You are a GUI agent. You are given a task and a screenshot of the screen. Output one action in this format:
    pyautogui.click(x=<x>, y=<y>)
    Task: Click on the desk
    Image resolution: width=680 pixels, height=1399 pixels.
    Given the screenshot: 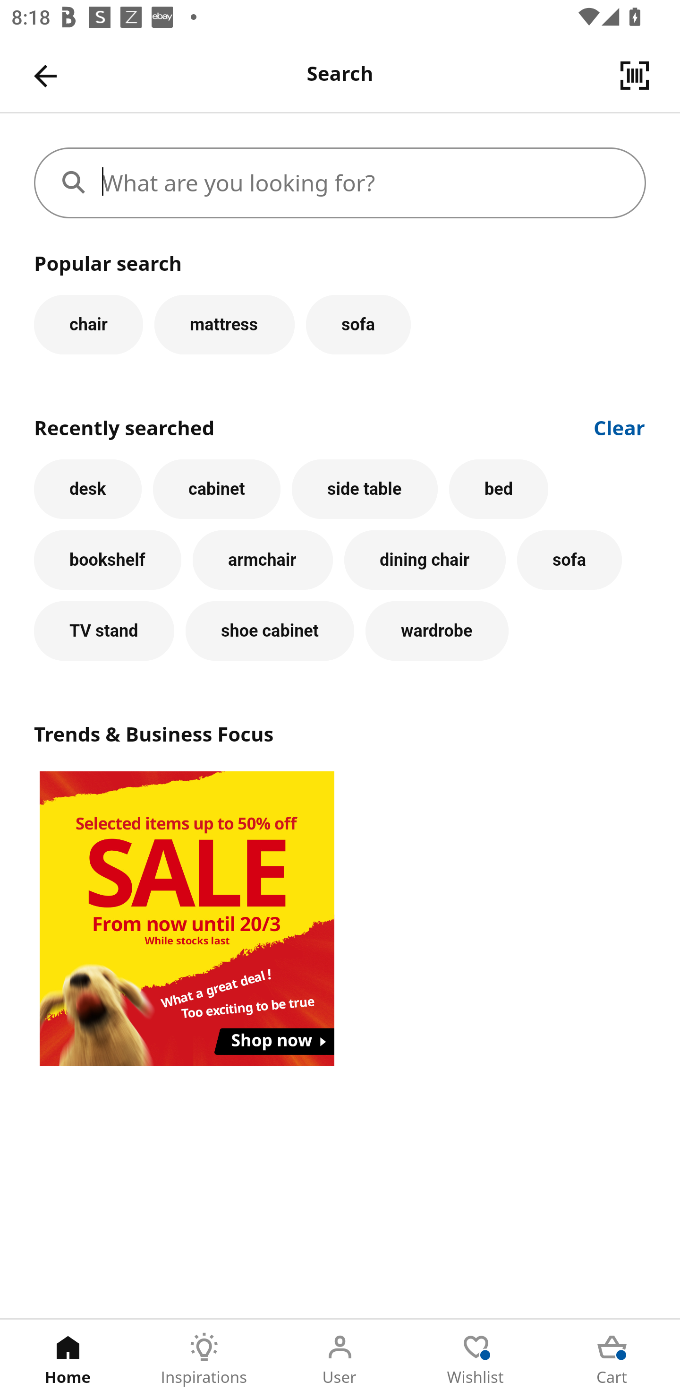 What is the action you would take?
    pyautogui.click(x=88, y=489)
    